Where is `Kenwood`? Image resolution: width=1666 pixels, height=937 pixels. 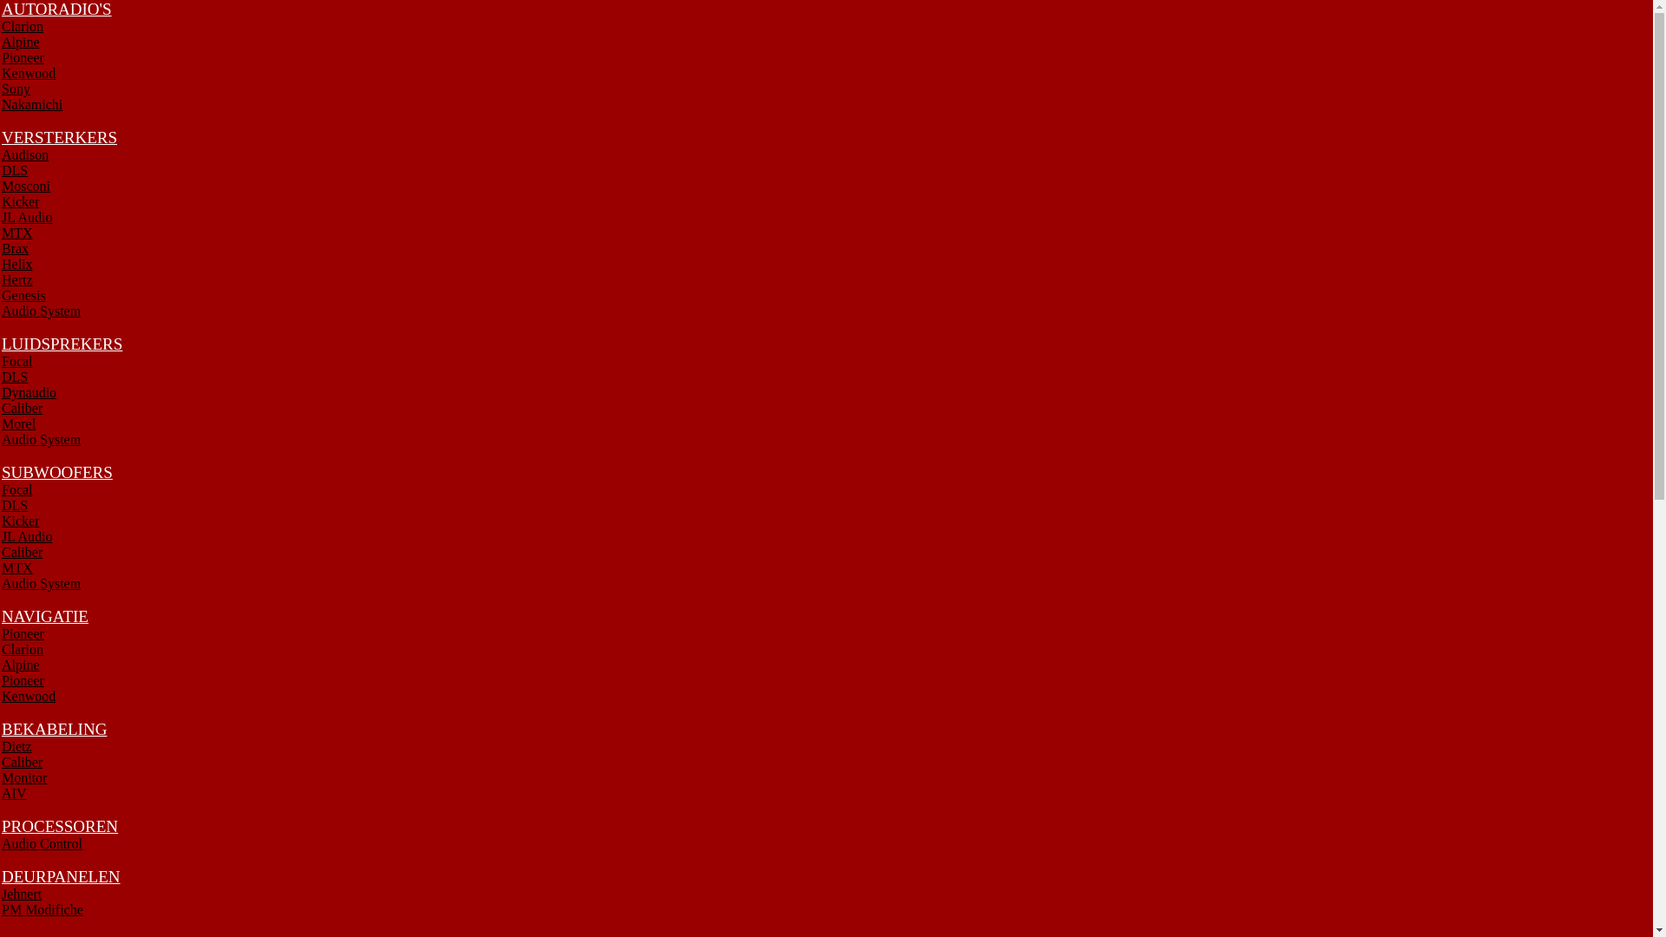 Kenwood is located at coordinates (29, 73).